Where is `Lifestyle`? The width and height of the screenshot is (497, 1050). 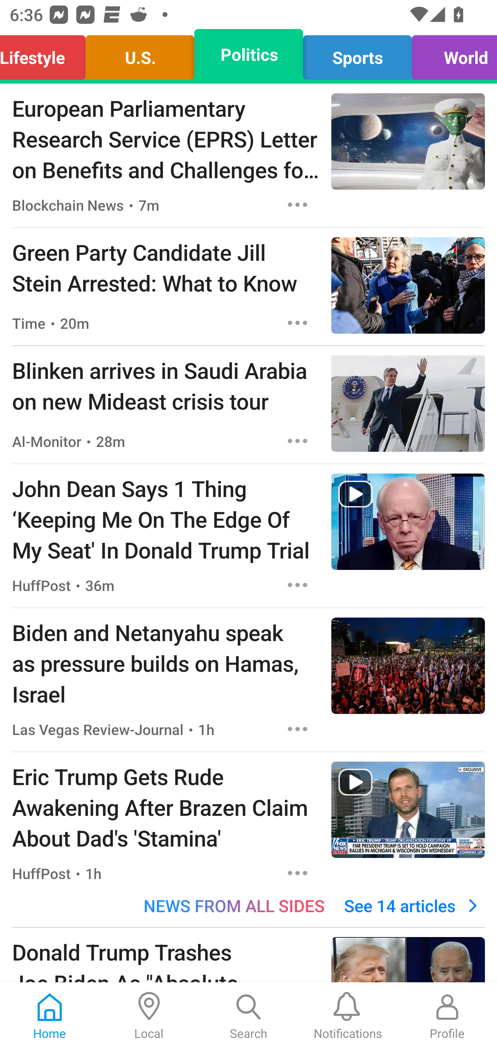 Lifestyle is located at coordinates (46, 55).